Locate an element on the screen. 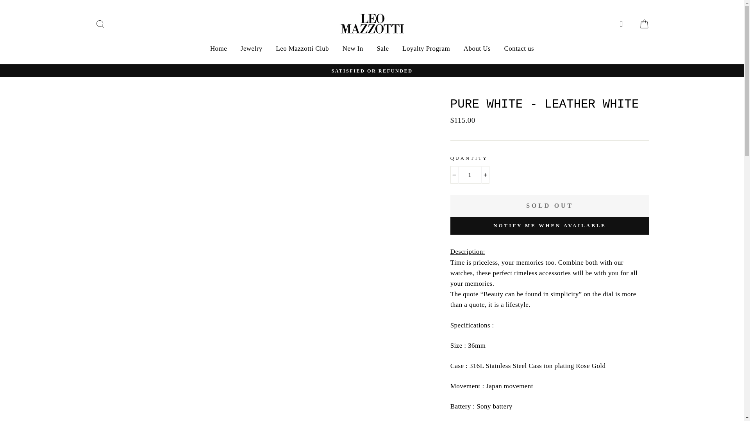 This screenshot has width=750, height=421. Leo Mazzotti Club is located at coordinates (302, 48).